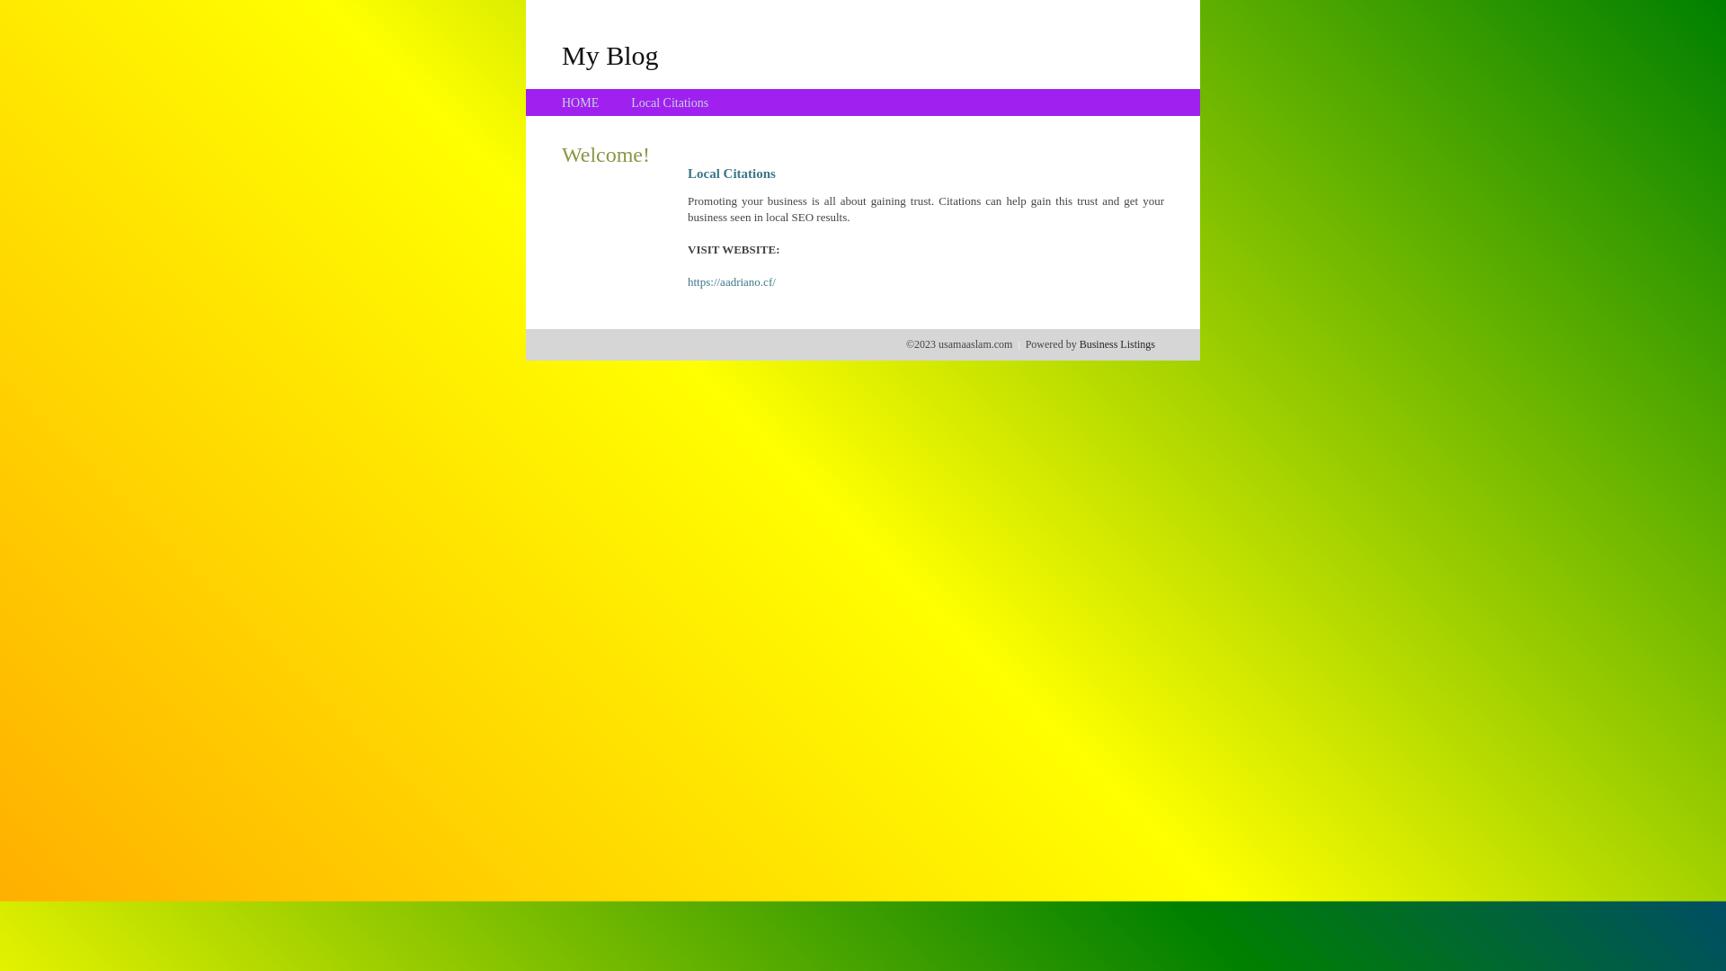  Describe the element at coordinates (670, 102) in the screenshot. I see `Local Citations` at that location.